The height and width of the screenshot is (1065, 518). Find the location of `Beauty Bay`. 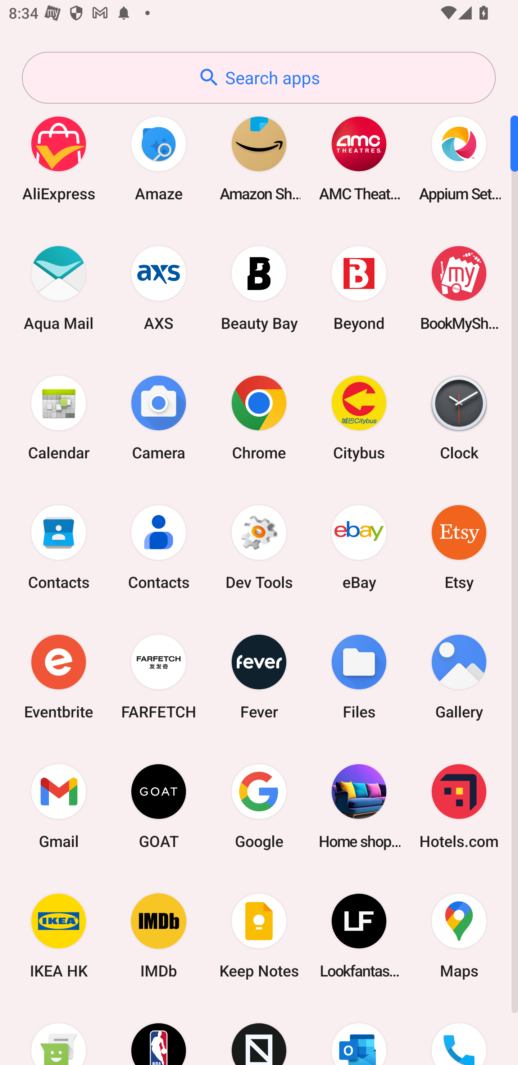

Beauty Bay is located at coordinates (259, 288).